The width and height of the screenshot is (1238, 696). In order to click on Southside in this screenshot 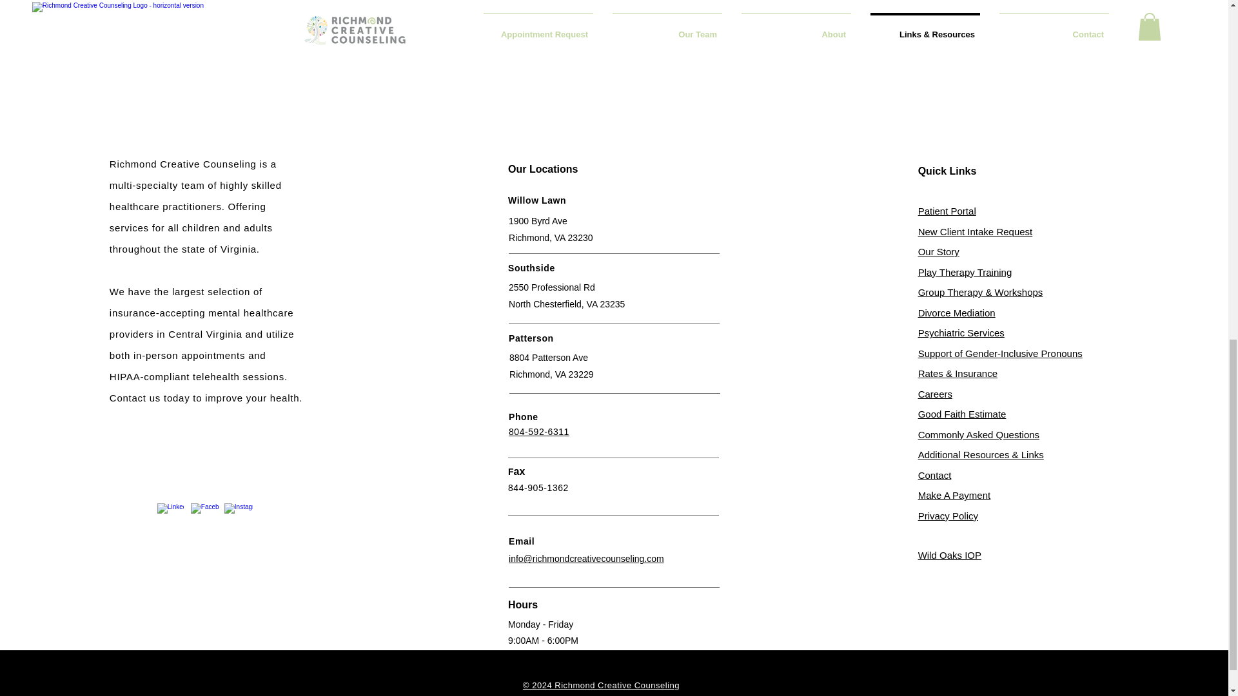, I will do `click(531, 268)`.